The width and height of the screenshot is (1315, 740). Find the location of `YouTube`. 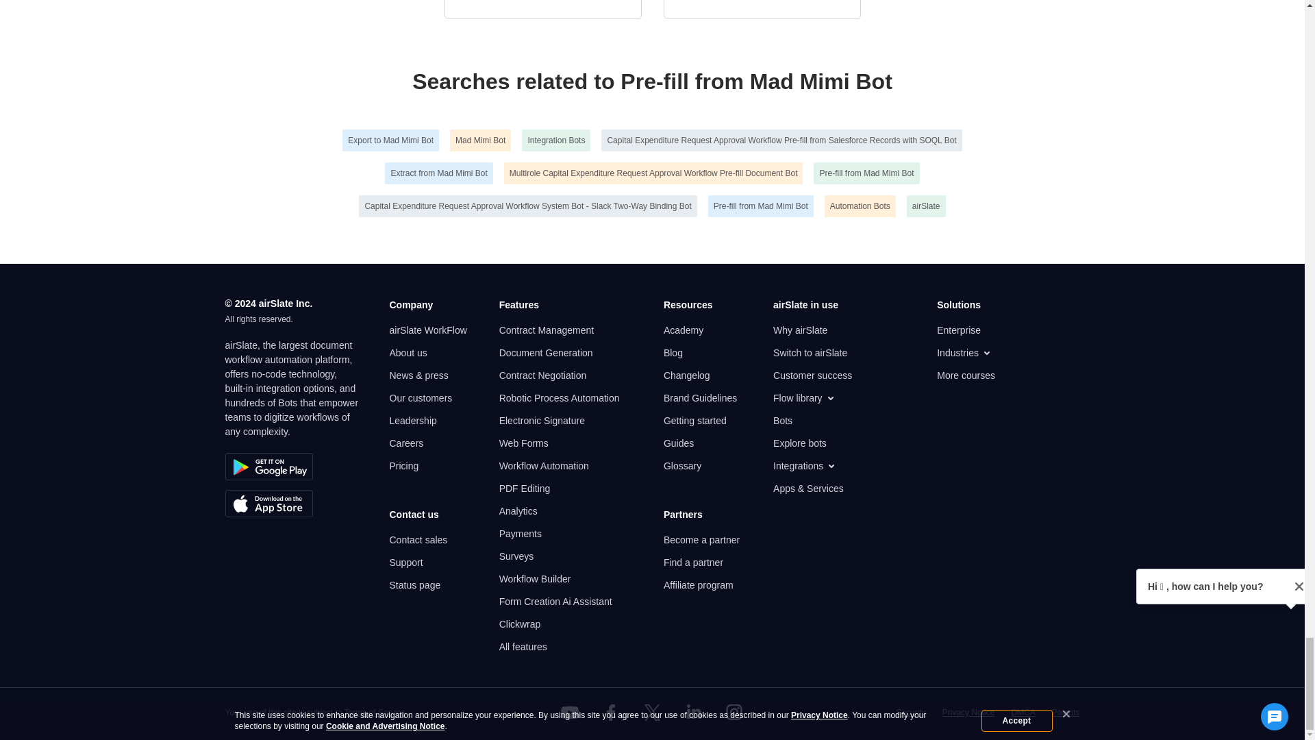

YouTube is located at coordinates (570, 713).